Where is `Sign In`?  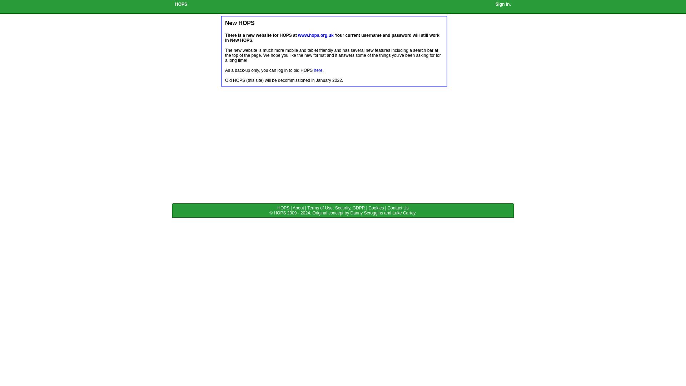
Sign In is located at coordinates (502, 4).